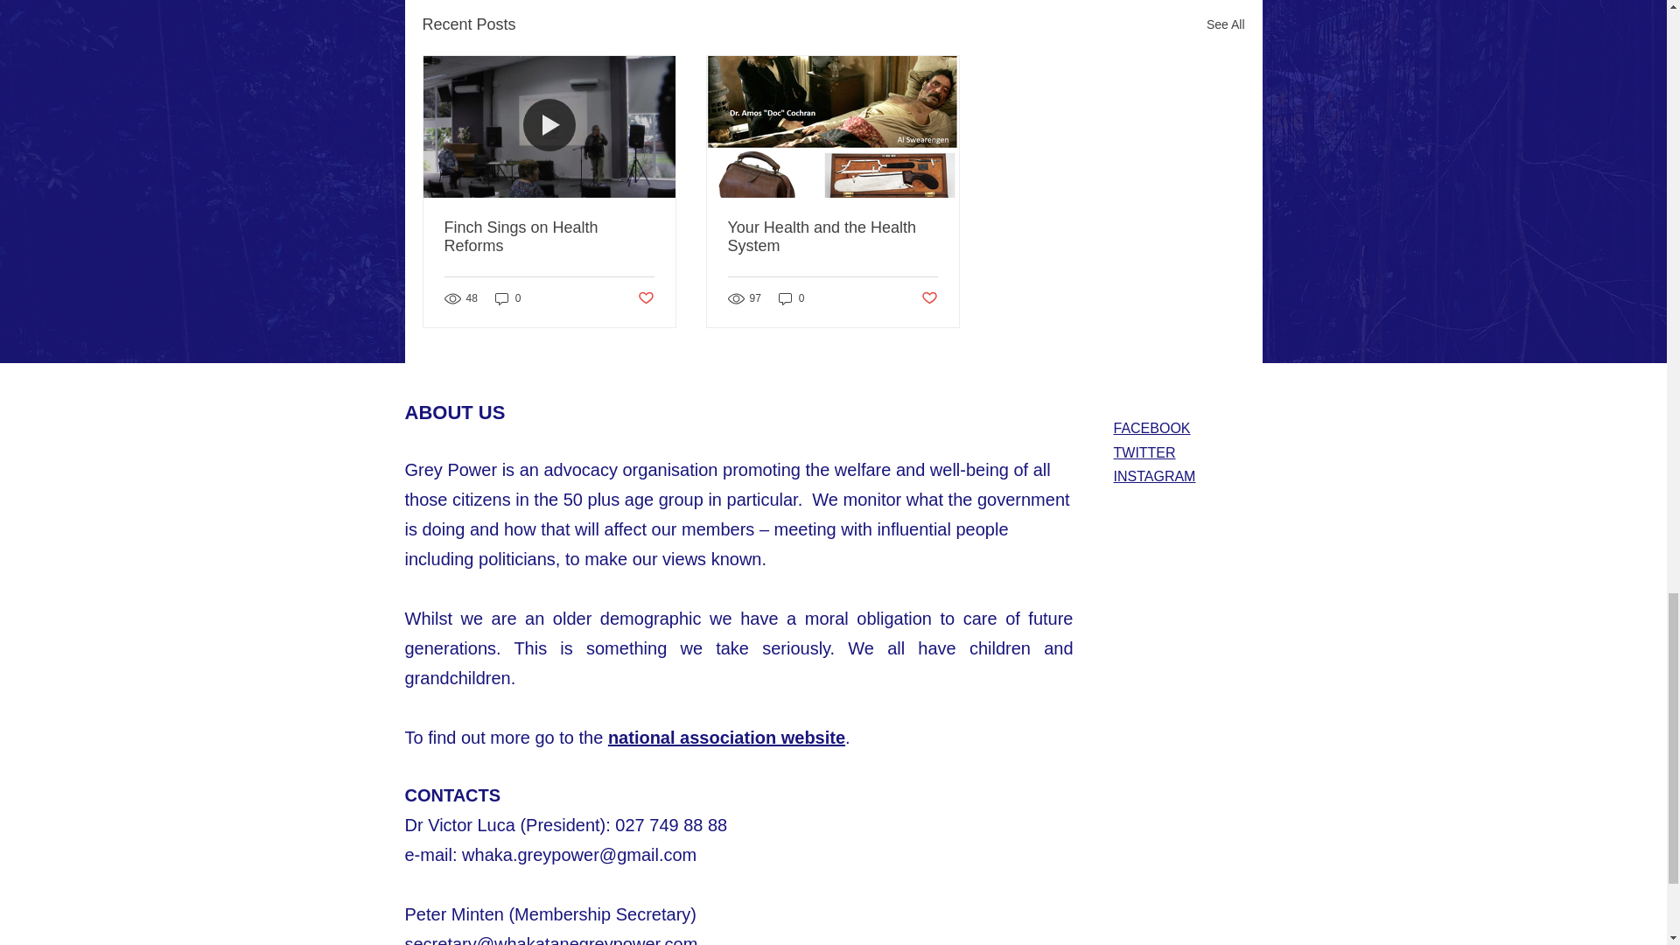 Image resolution: width=1680 pixels, height=945 pixels. What do you see at coordinates (644, 297) in the screenshot?
I see `Post not marked as liked` at bounding box center [644, 297].